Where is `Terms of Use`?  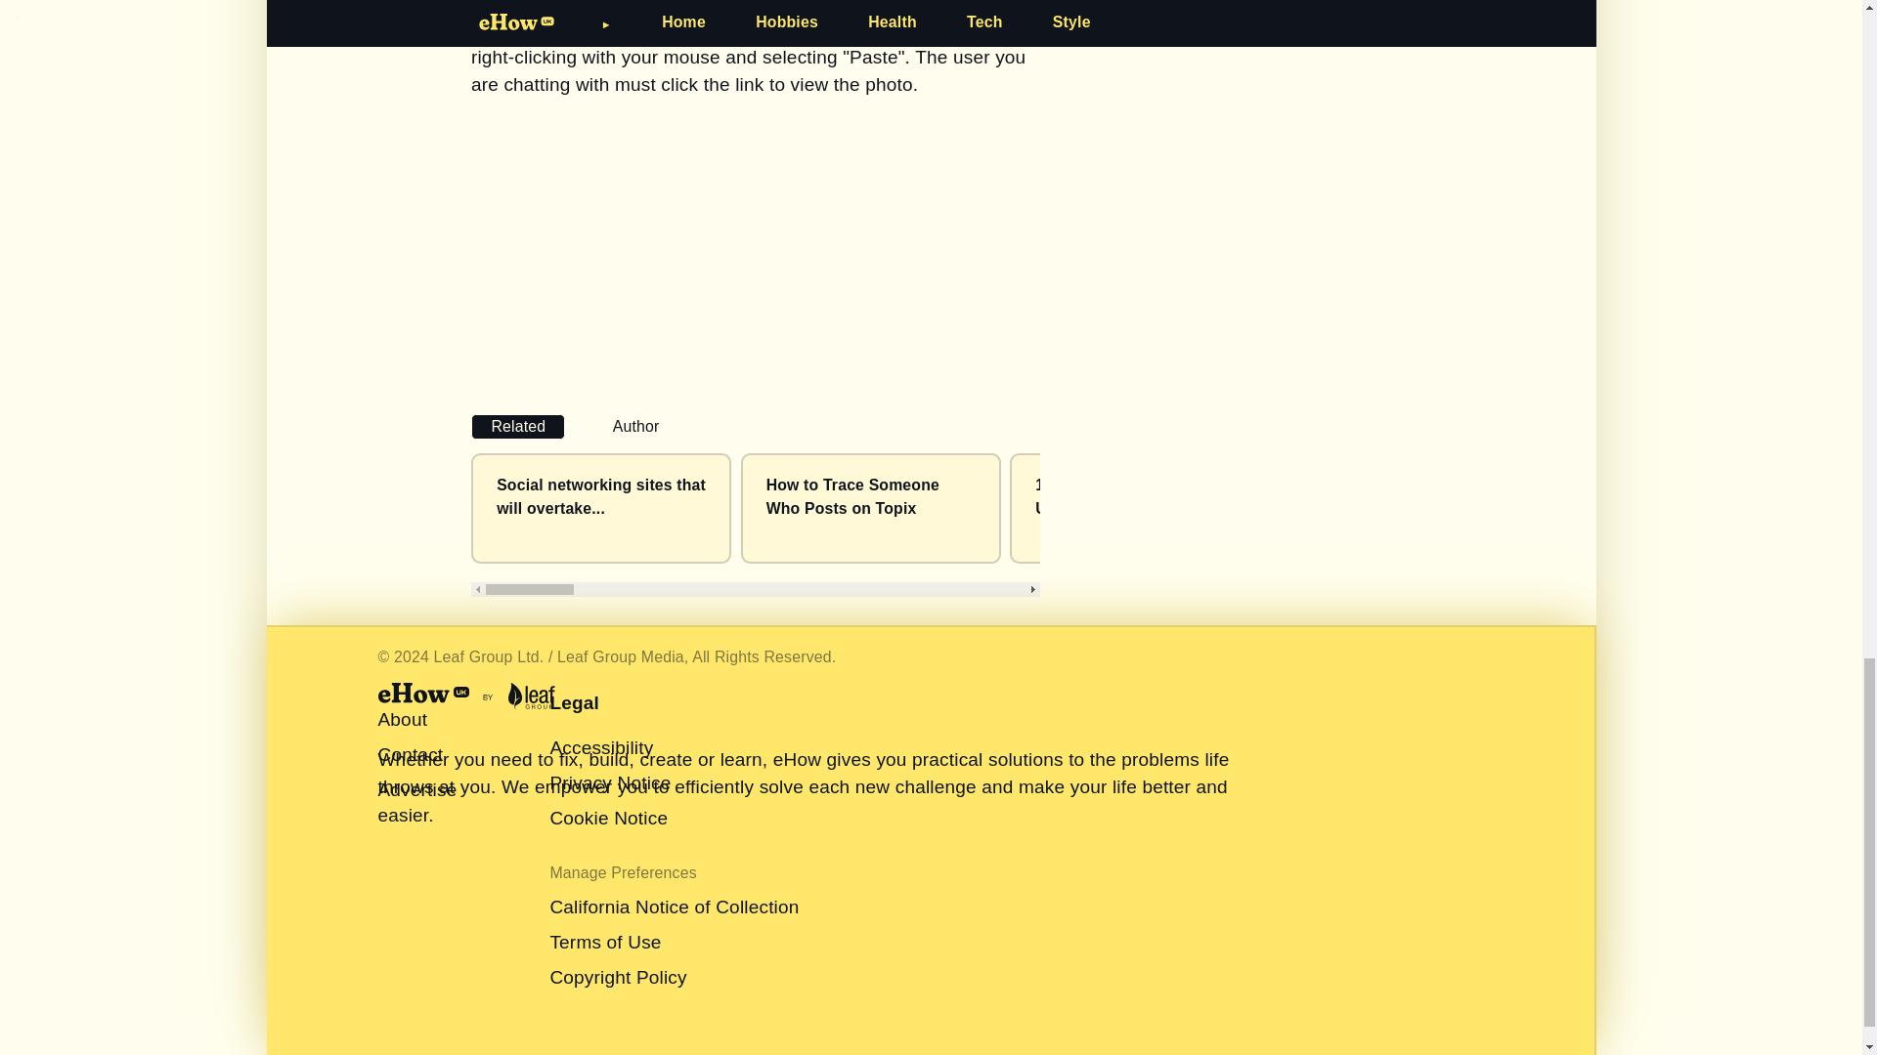
Terms of Use is located at coordinates (604, 942).